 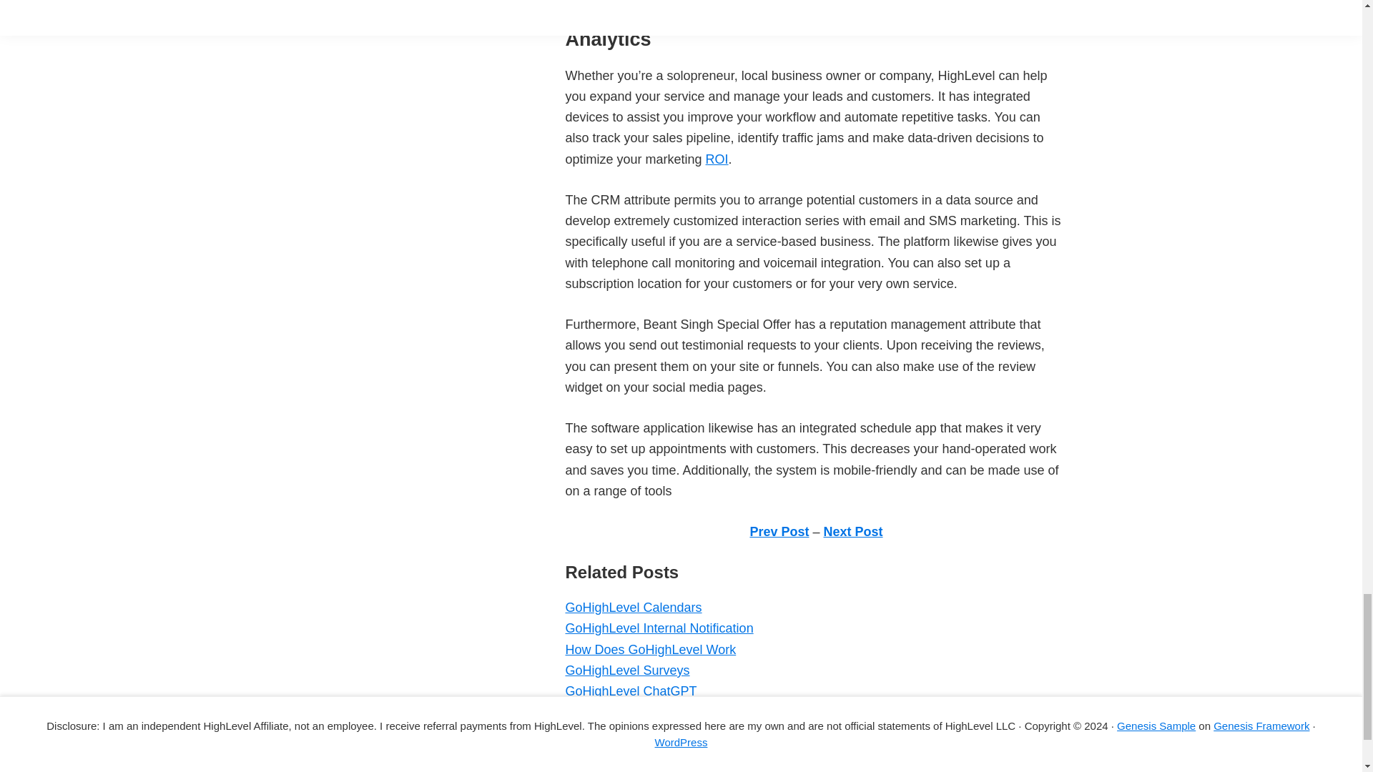 I want to click on ROI, so click(x=717, y=159).